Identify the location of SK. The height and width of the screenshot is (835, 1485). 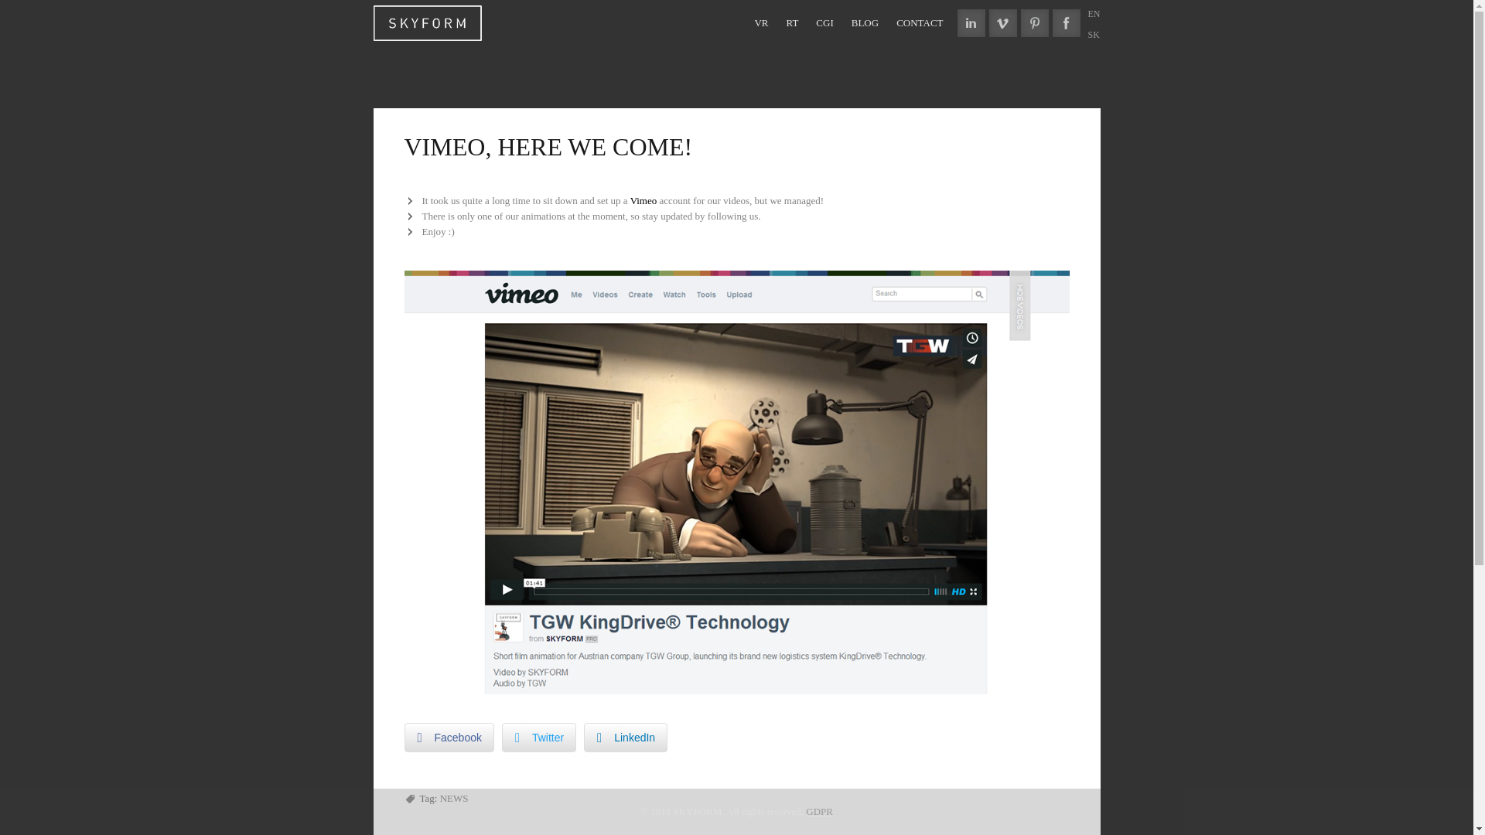
(1092, 34).